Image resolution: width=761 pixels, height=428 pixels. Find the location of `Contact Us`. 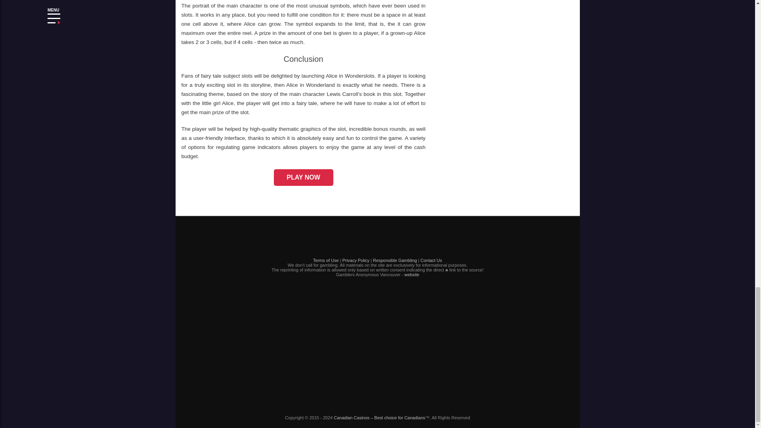

Contact Us is located at coordinates (431, 260).